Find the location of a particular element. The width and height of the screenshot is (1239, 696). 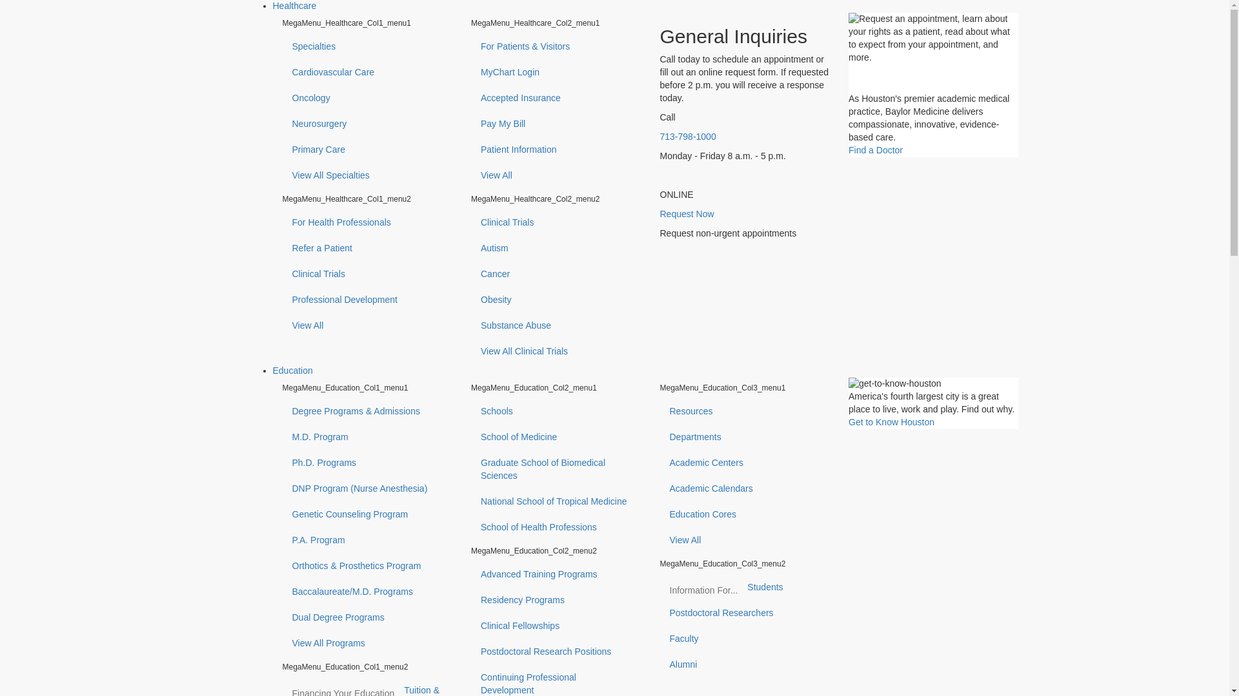

Ph.D. Programs is located at coordinates (367, 463).